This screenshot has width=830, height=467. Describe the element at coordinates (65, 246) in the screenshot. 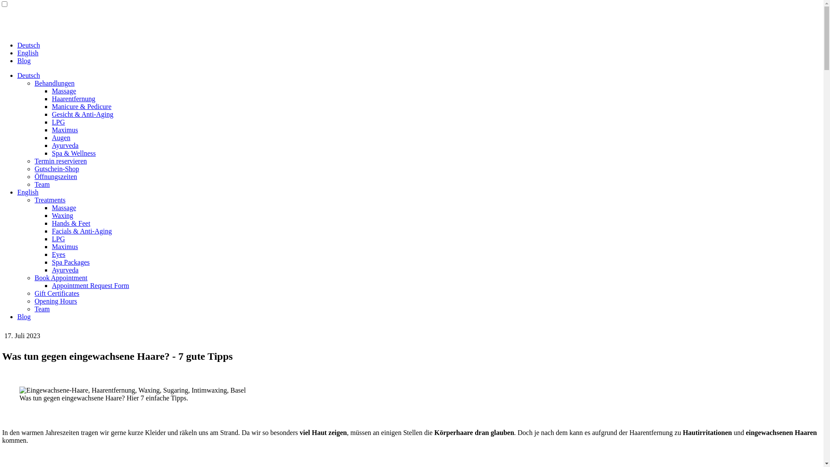

I see `Maximus` at that location.